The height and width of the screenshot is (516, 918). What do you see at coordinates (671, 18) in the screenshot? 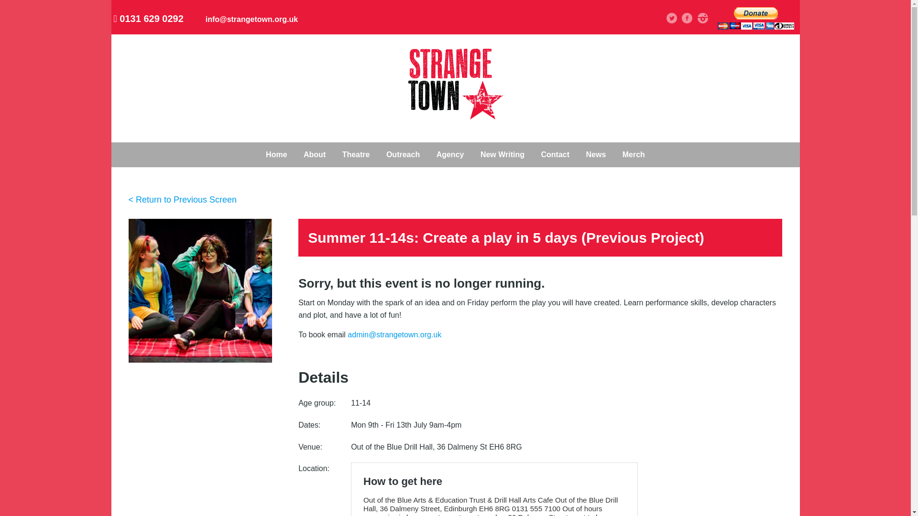
I see `Twitter` at bounding box center [671, 18].